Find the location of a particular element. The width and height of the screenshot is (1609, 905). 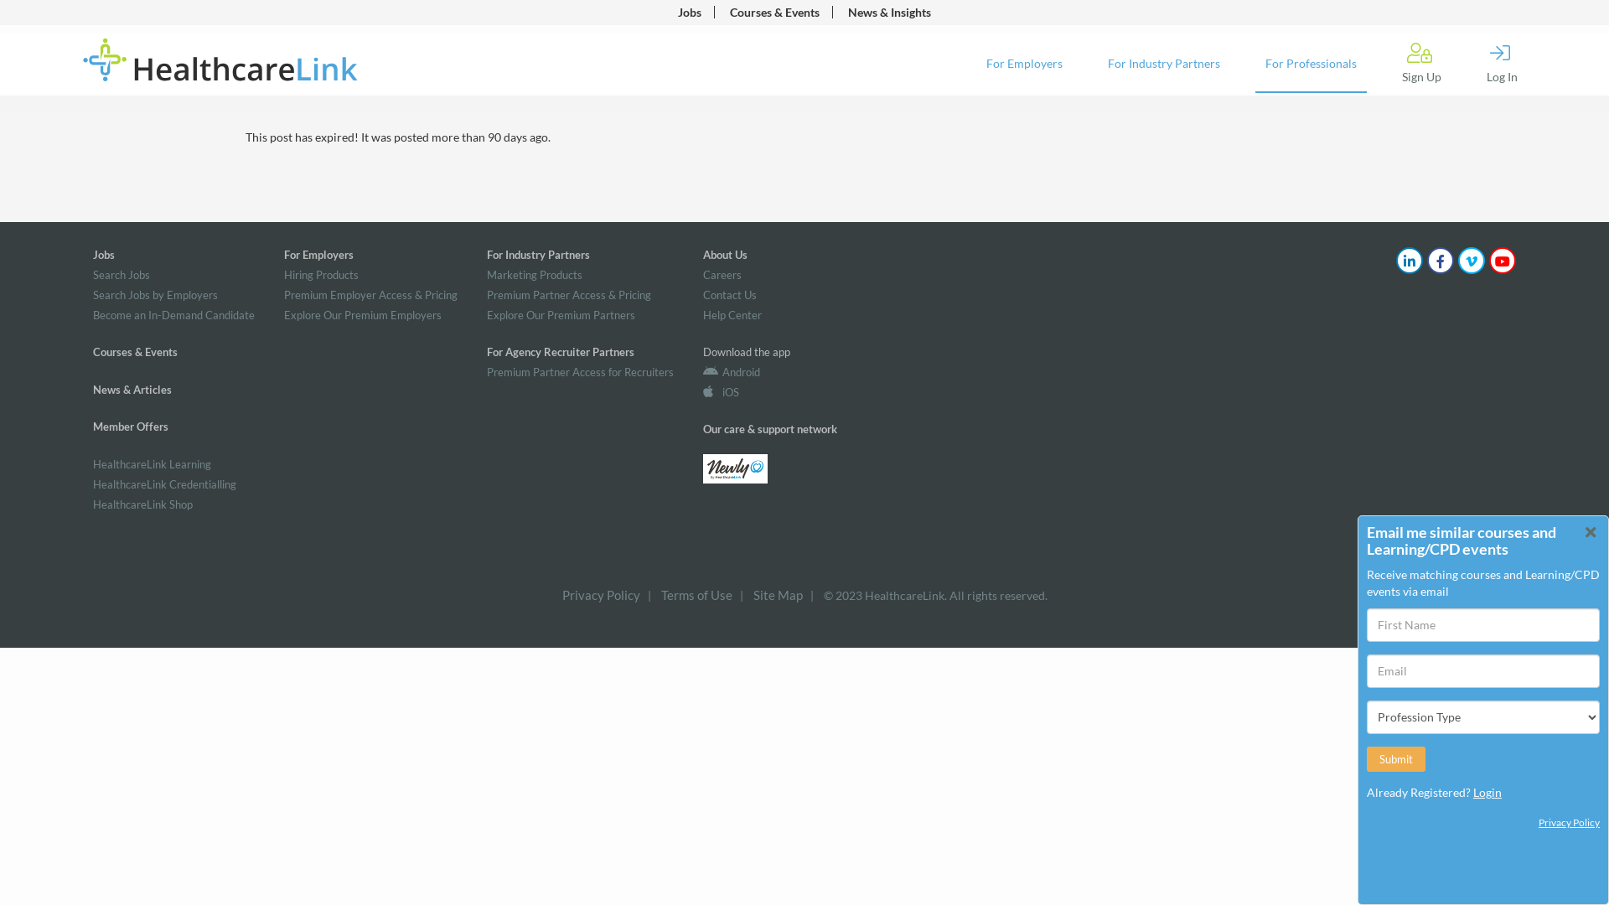

Courses & Events is located at coordinates (774, 12).